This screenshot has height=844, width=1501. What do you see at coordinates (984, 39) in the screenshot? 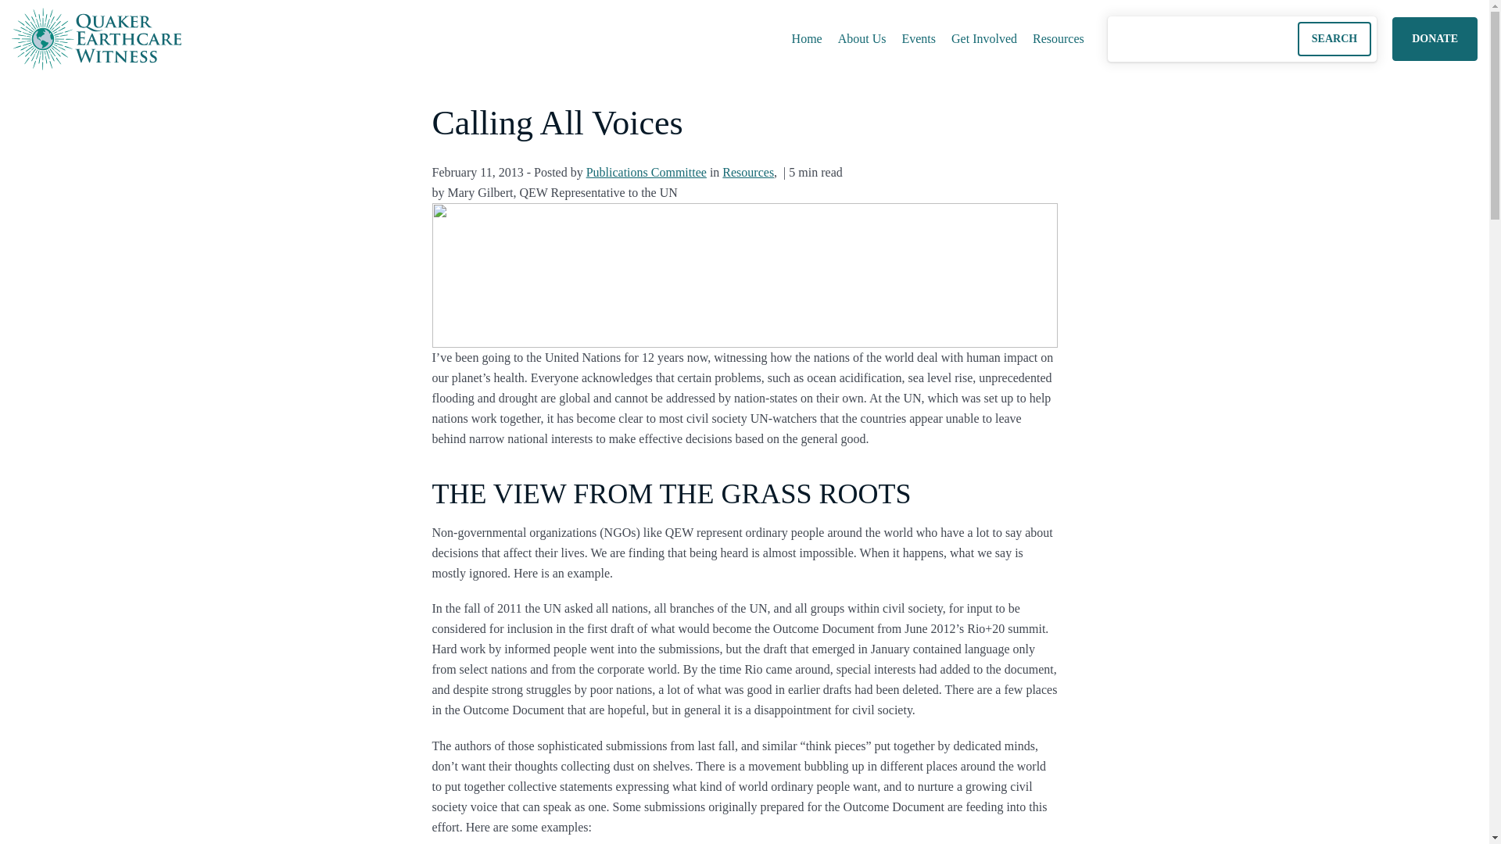
I see `Get Involved` at bounding box center [984, 39].